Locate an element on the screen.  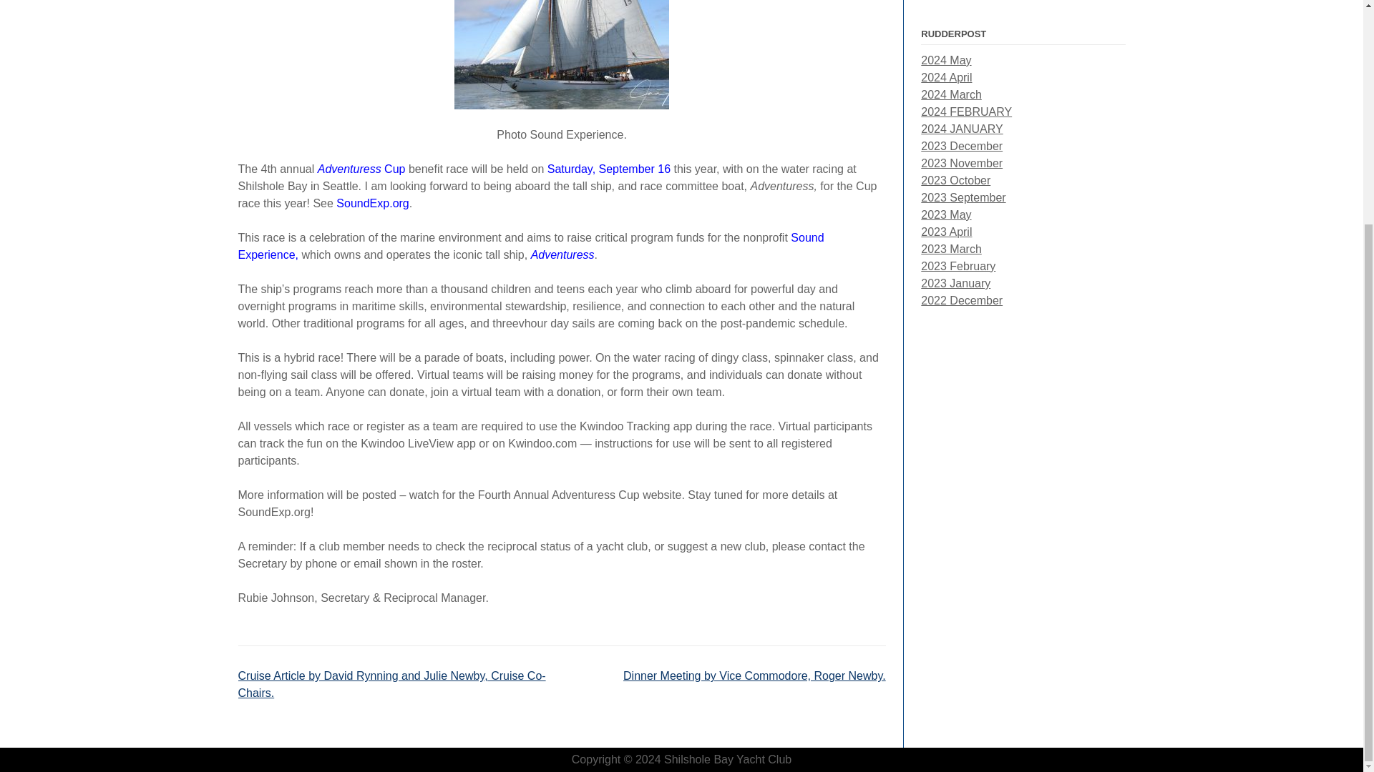
2023 May is located at coordinates (946, 37).